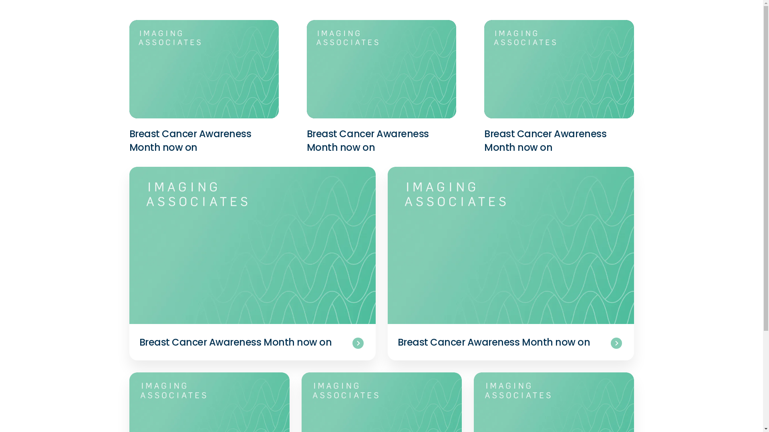  I want to click on Breast Cancer Awareness Month now on, so click(498, 342).